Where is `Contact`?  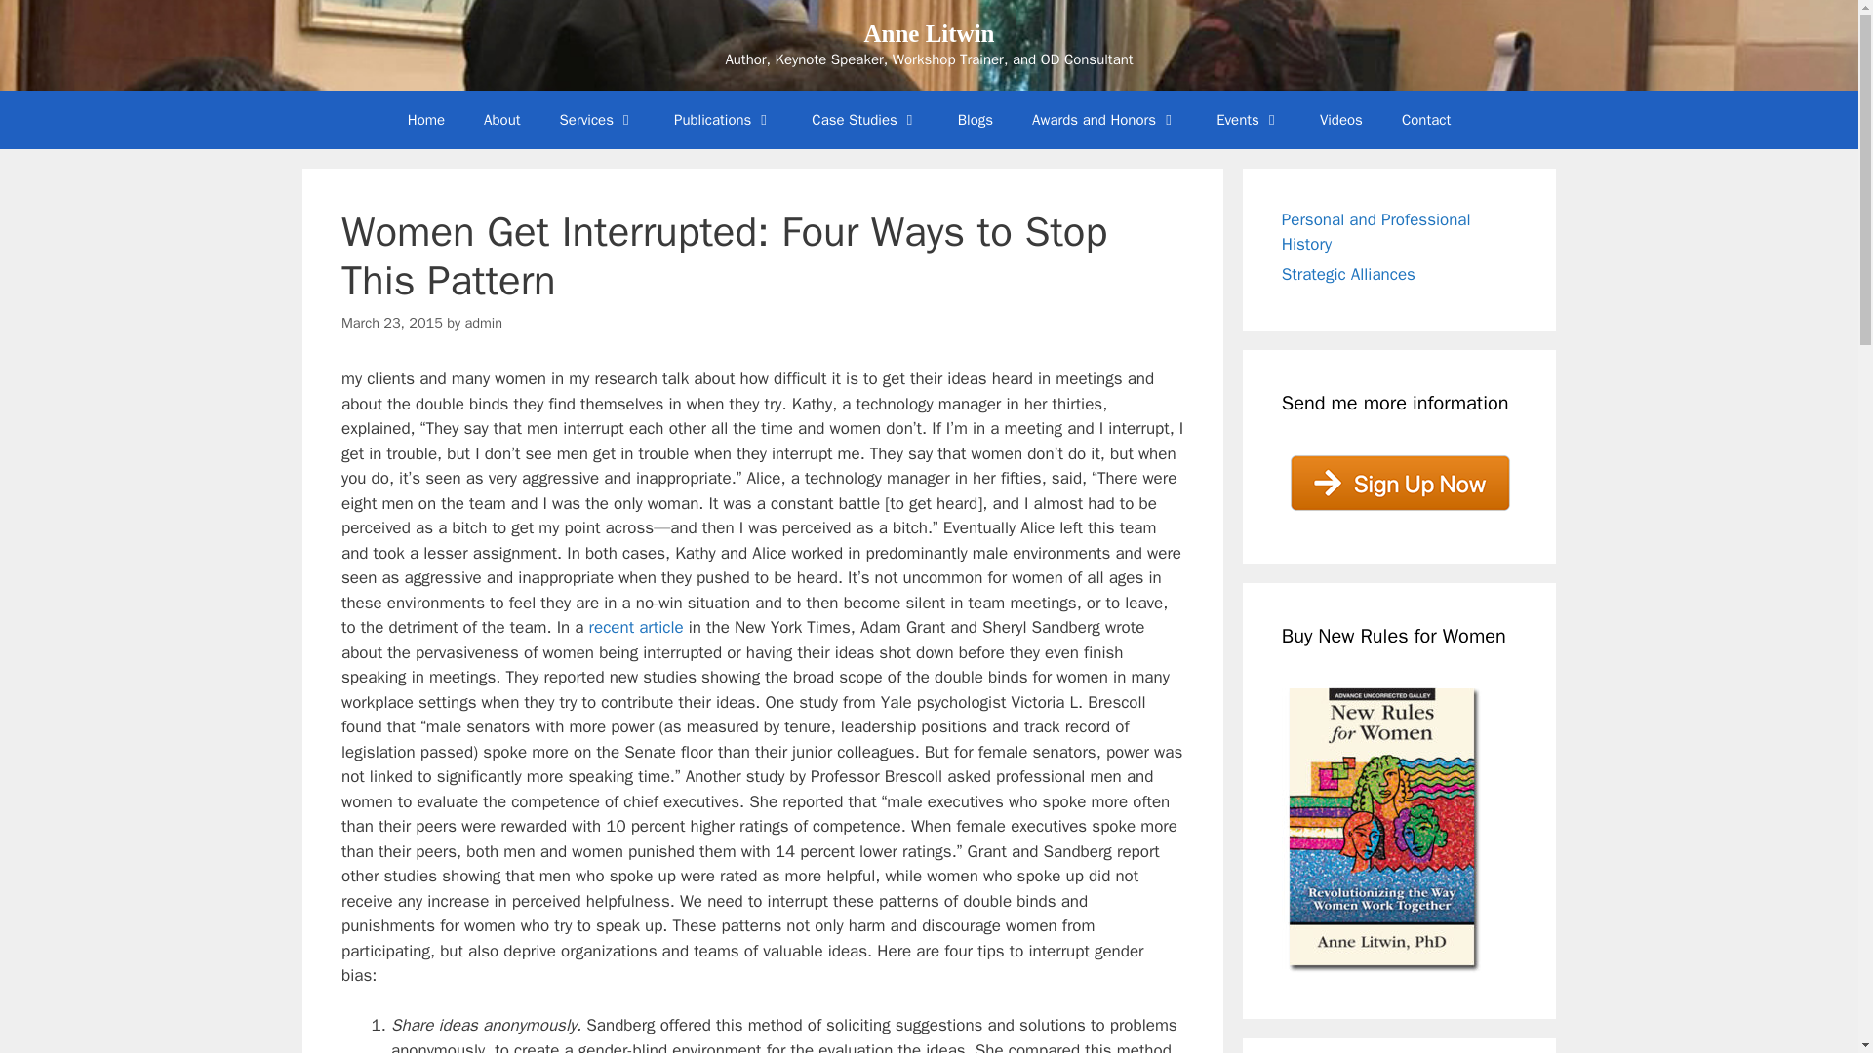 Contact is located at coordinates (1426, 119).